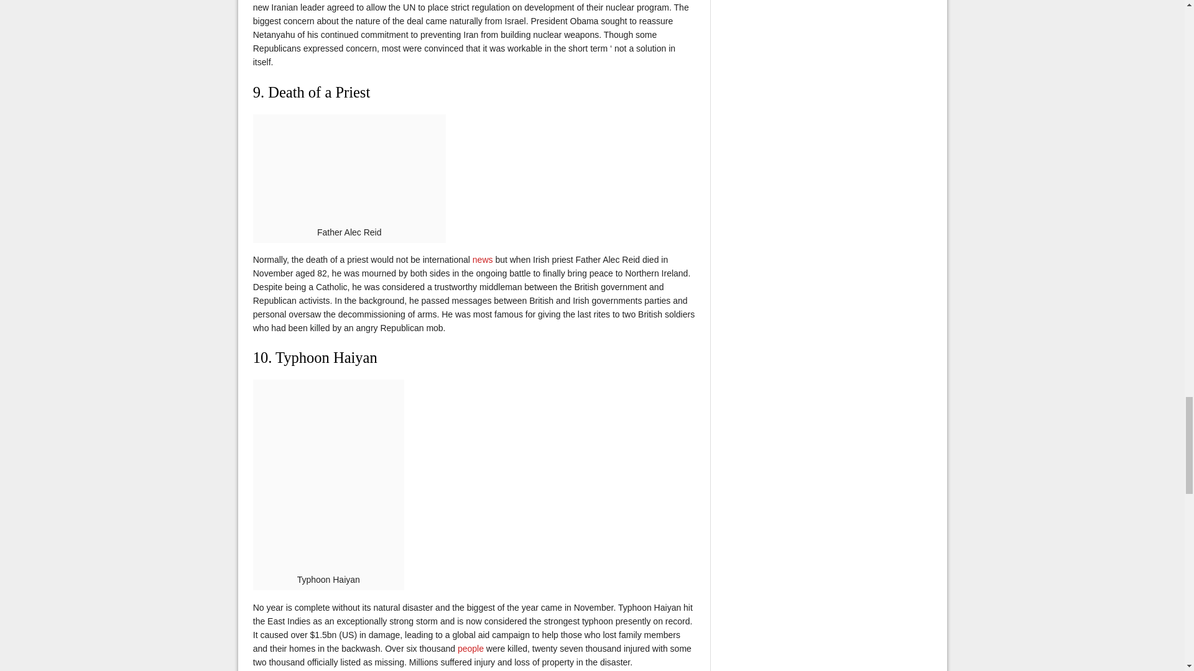 This screenshot has width=1194, height=671. I want to click on people, so click(470, 648).